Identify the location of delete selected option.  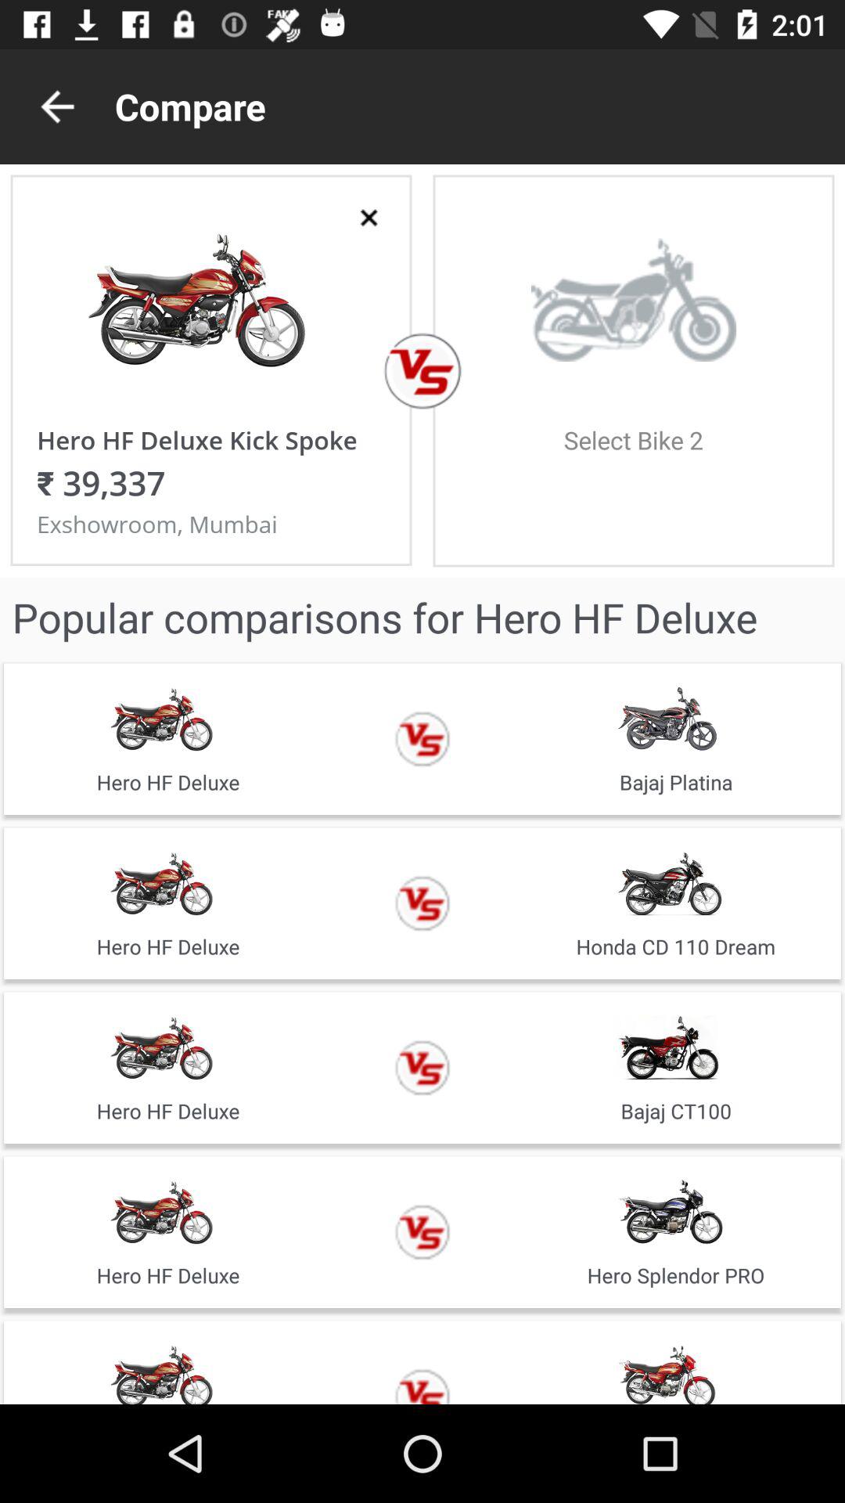
(369, 218).